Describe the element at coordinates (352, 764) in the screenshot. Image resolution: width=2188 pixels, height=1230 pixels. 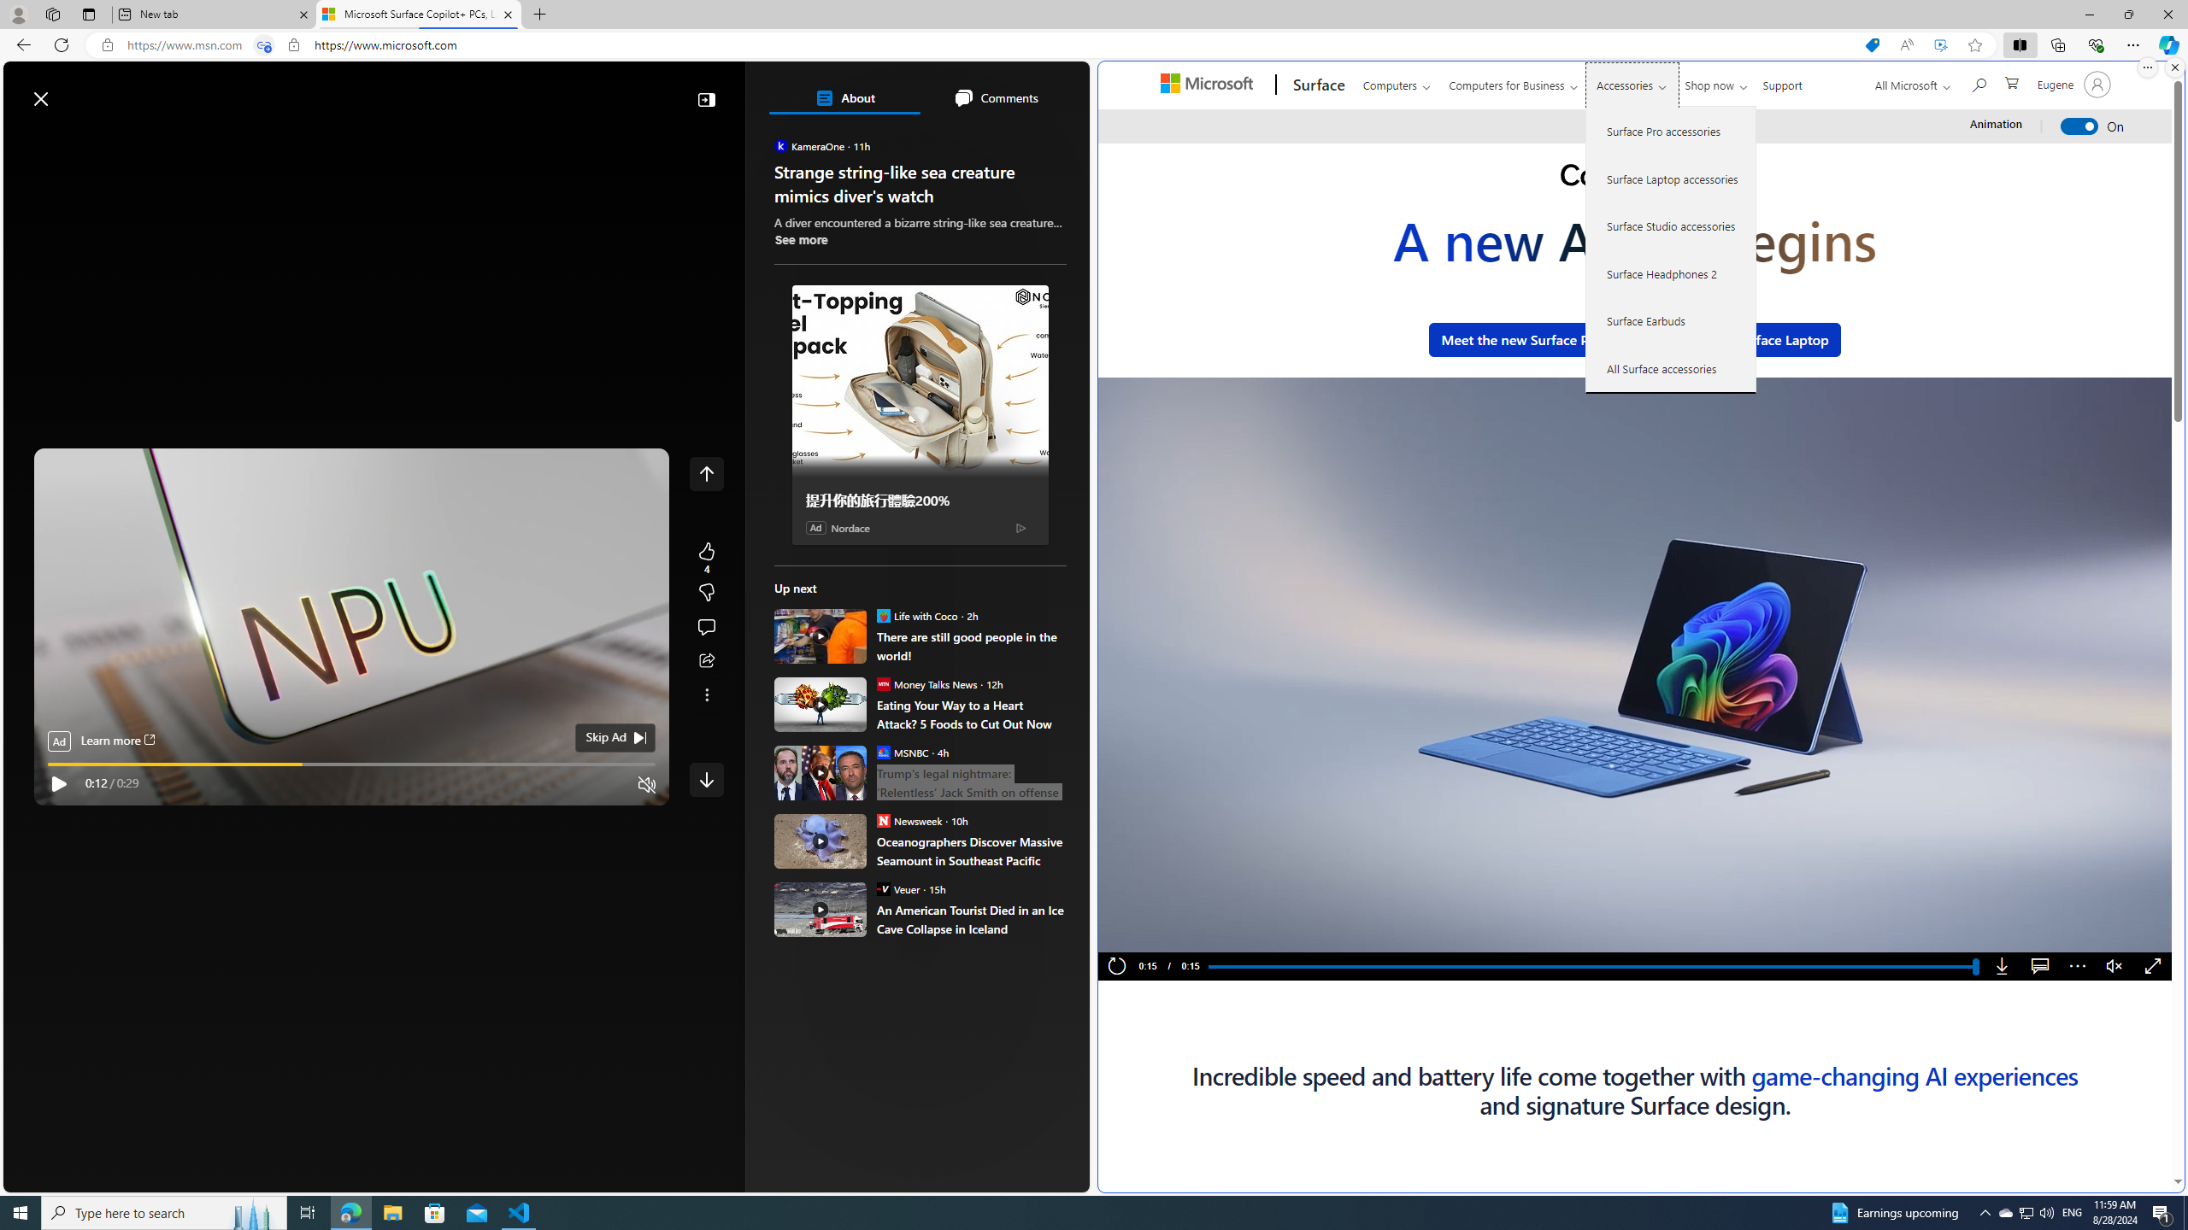
I see `video progress bar` at that location.